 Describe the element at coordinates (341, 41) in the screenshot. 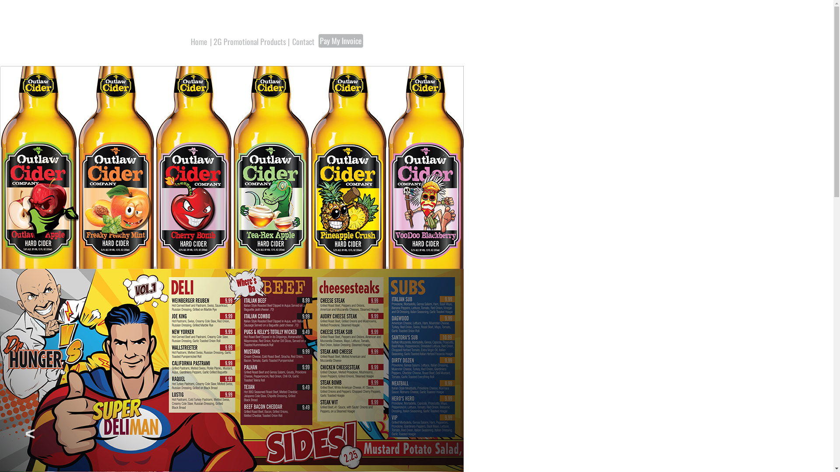

I see `Pay My Invoice` at that location.